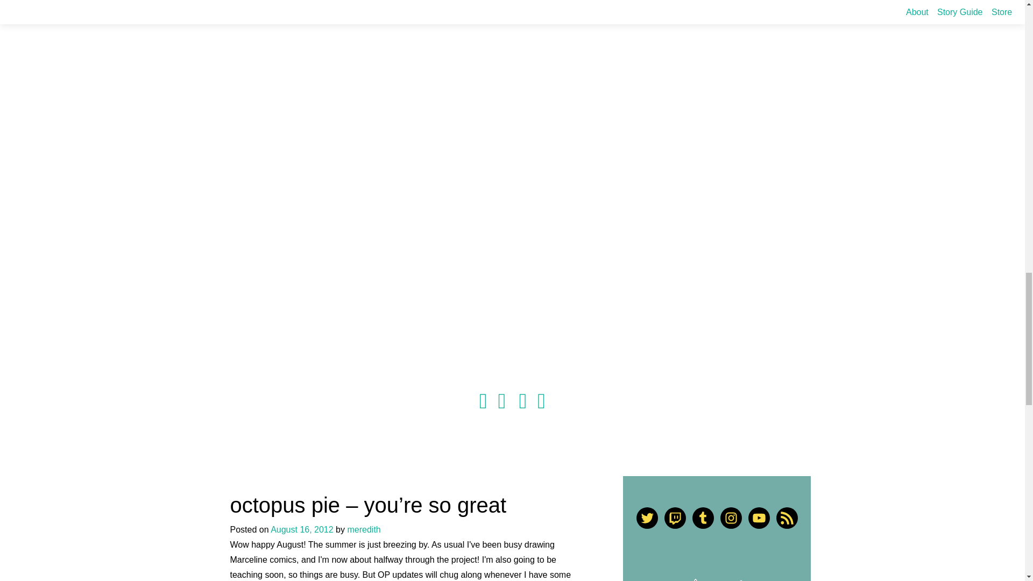 The width and height of the screenshot is (1033, 581). What do you see at coordinates (364, 529) in the screenshot?
I see `meredith` at bounding box center [364, 529].